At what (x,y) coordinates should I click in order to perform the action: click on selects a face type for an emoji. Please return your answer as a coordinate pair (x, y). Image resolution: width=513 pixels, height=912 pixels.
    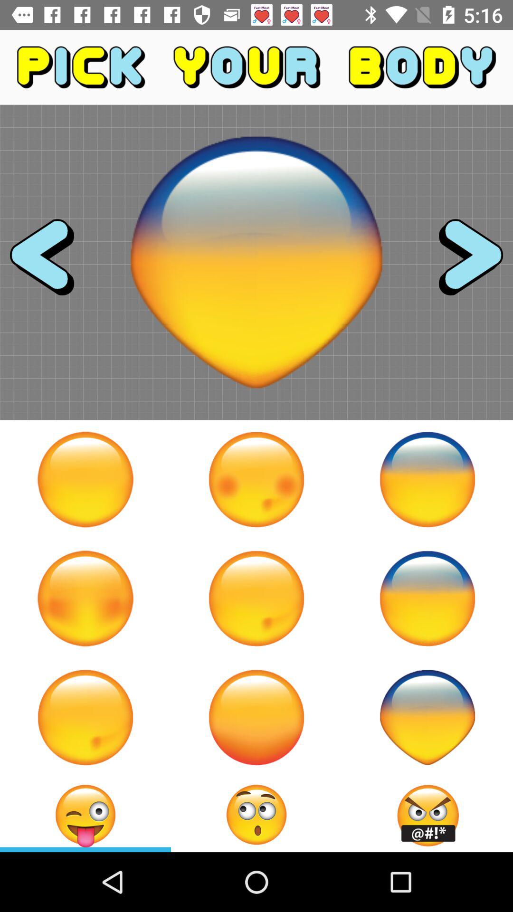
    Looking at the image, I should click on (427, 598).